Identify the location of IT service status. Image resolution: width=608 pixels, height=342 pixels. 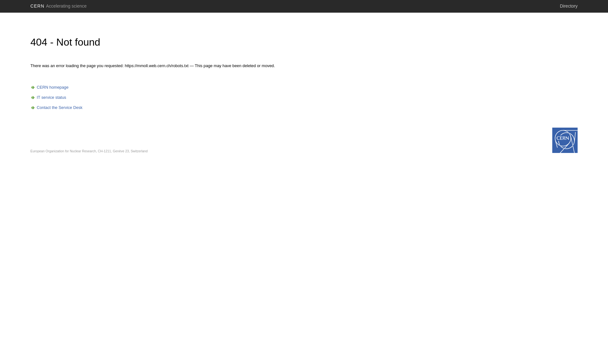
(48, 98).